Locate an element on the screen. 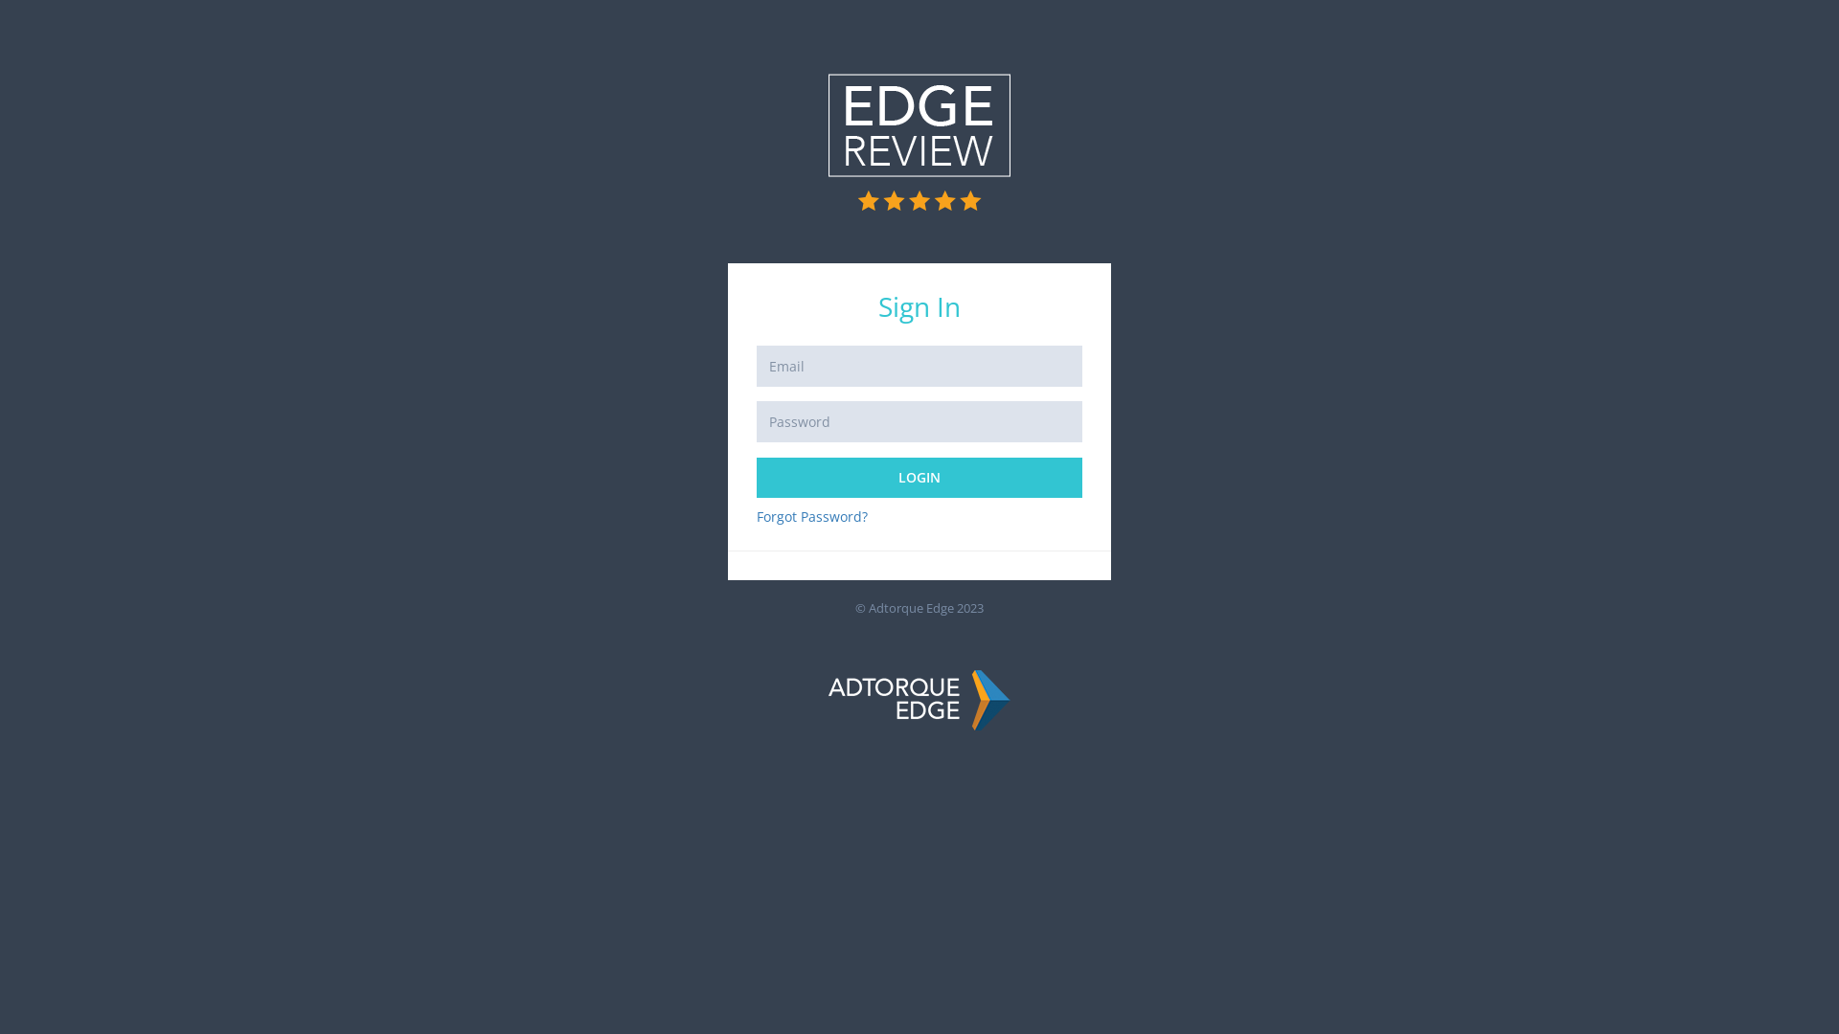 Image resolution: width=1839 pixels, height=1034 pixels. LOGIN is located at coordinates (919, 478).